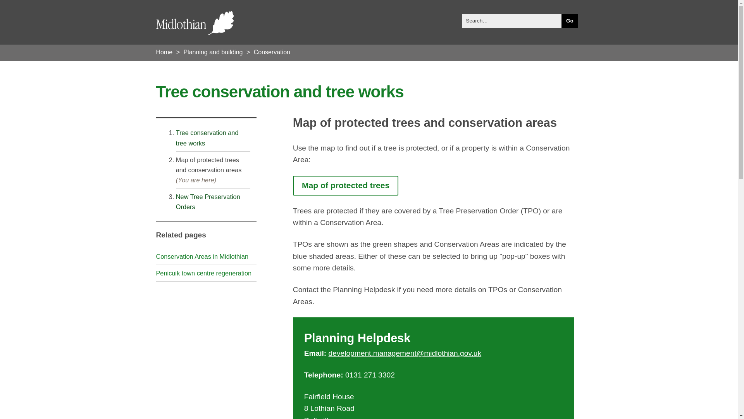  What do you see at coordinates (346, 185) in the screenshot?
I see `Map of protected trees` at bounding box center [346, 185].